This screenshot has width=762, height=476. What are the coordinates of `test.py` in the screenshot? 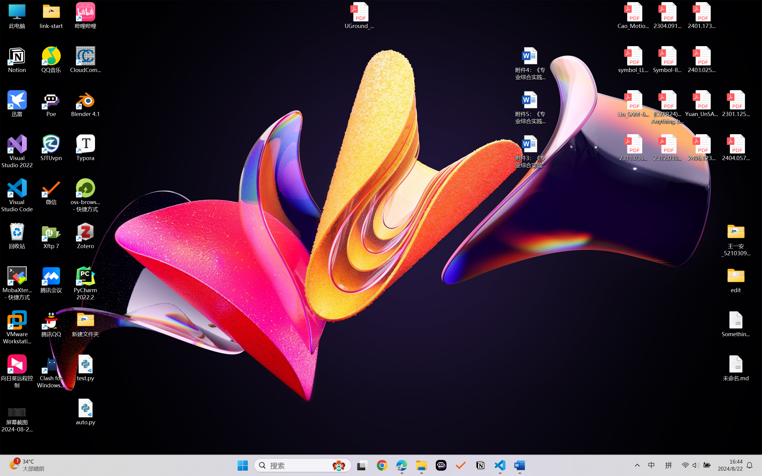 It's located at (86, 368).